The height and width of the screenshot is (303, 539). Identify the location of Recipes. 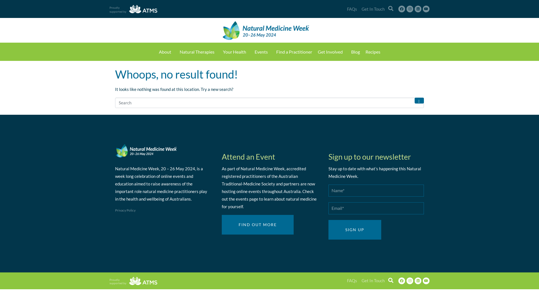
(373, 52).